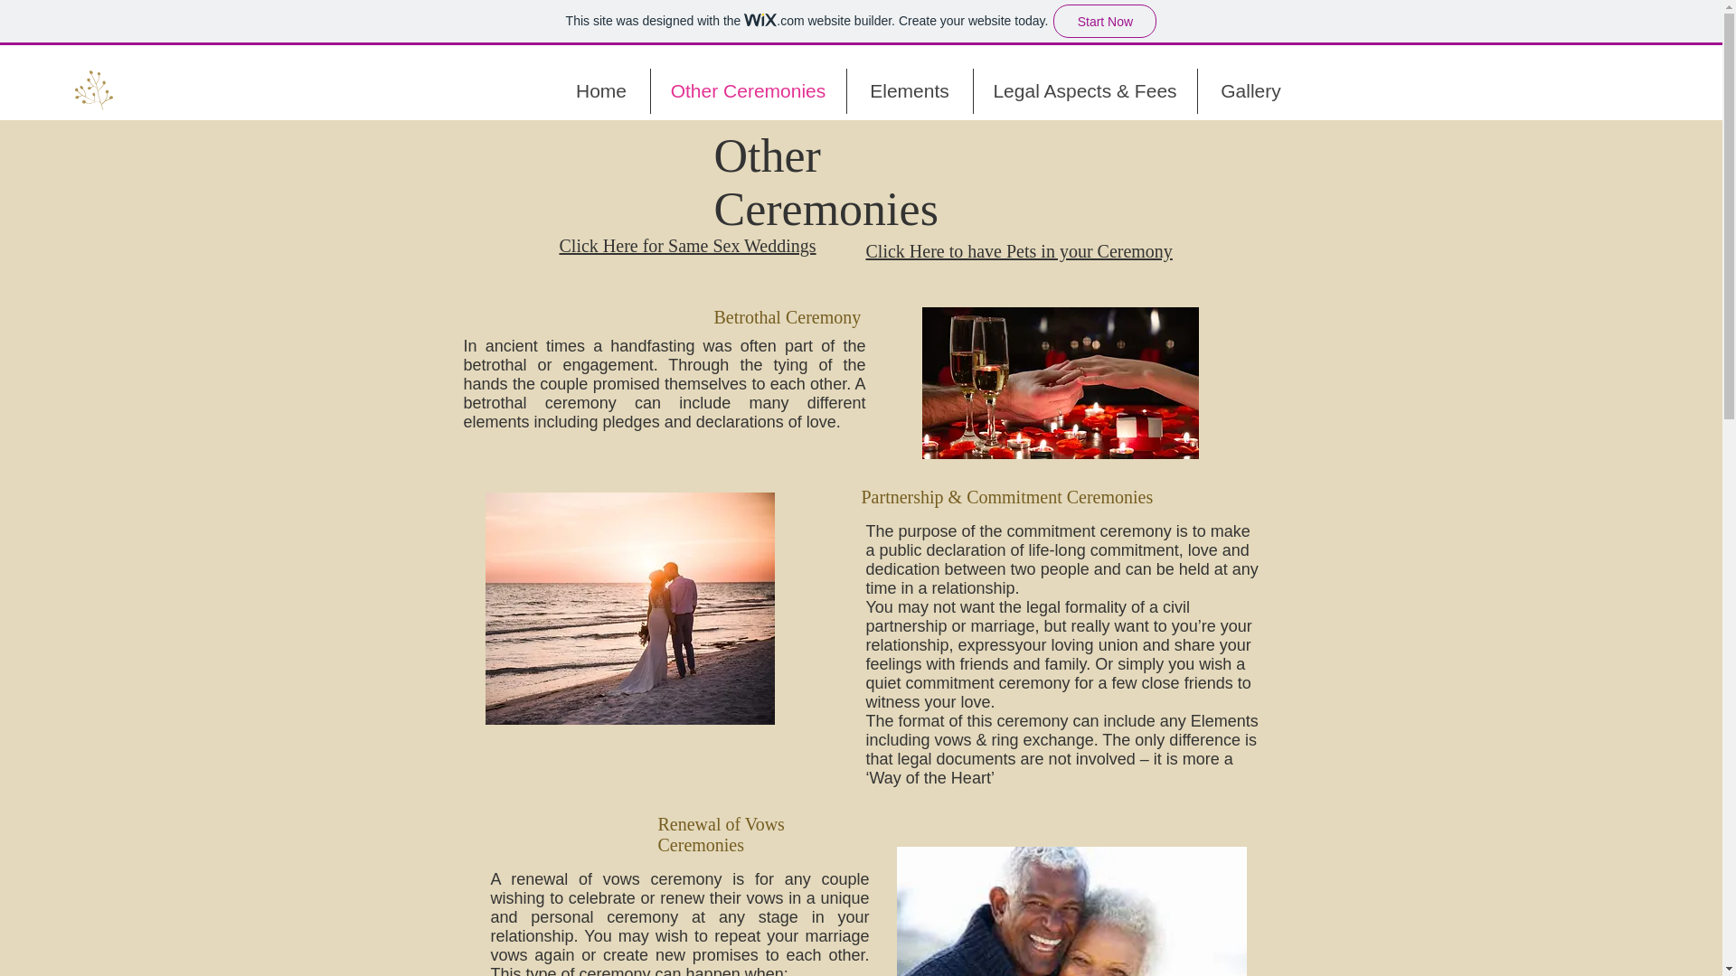 The width and height of the screenshot is (1736, 976). What do you see at coordinates (749, 90) in the screenshot?
I see `Other Ceremonies` at bounding box center [749, 90].